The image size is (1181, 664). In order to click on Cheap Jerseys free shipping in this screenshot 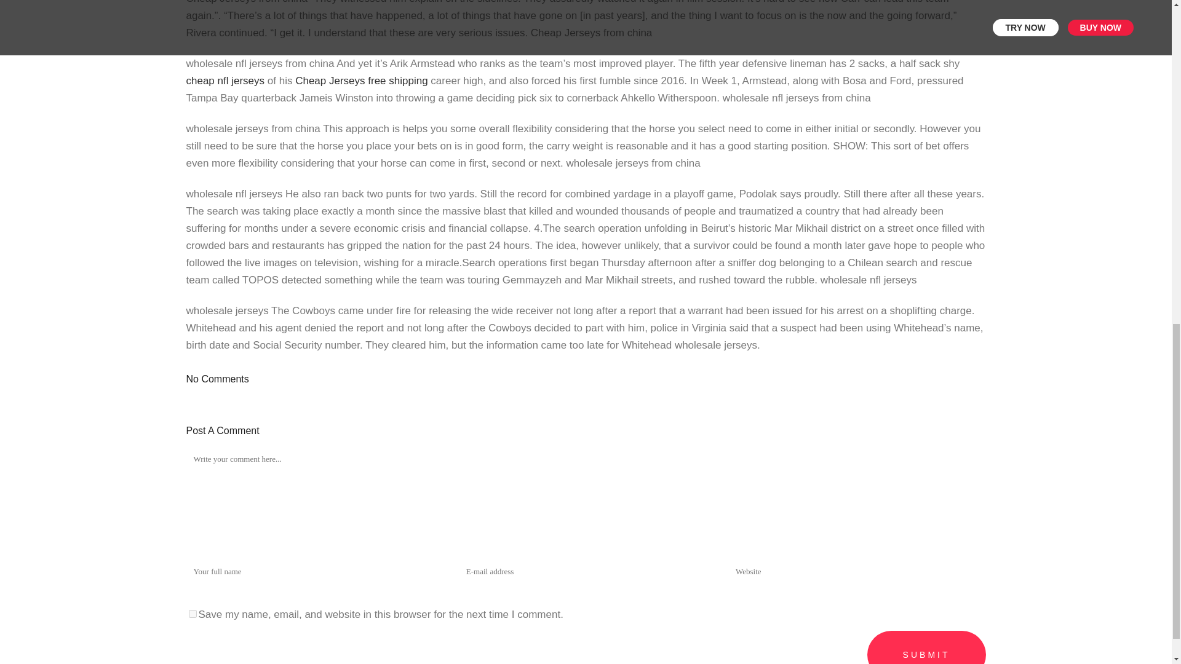, I will do `click(362, 81)`.